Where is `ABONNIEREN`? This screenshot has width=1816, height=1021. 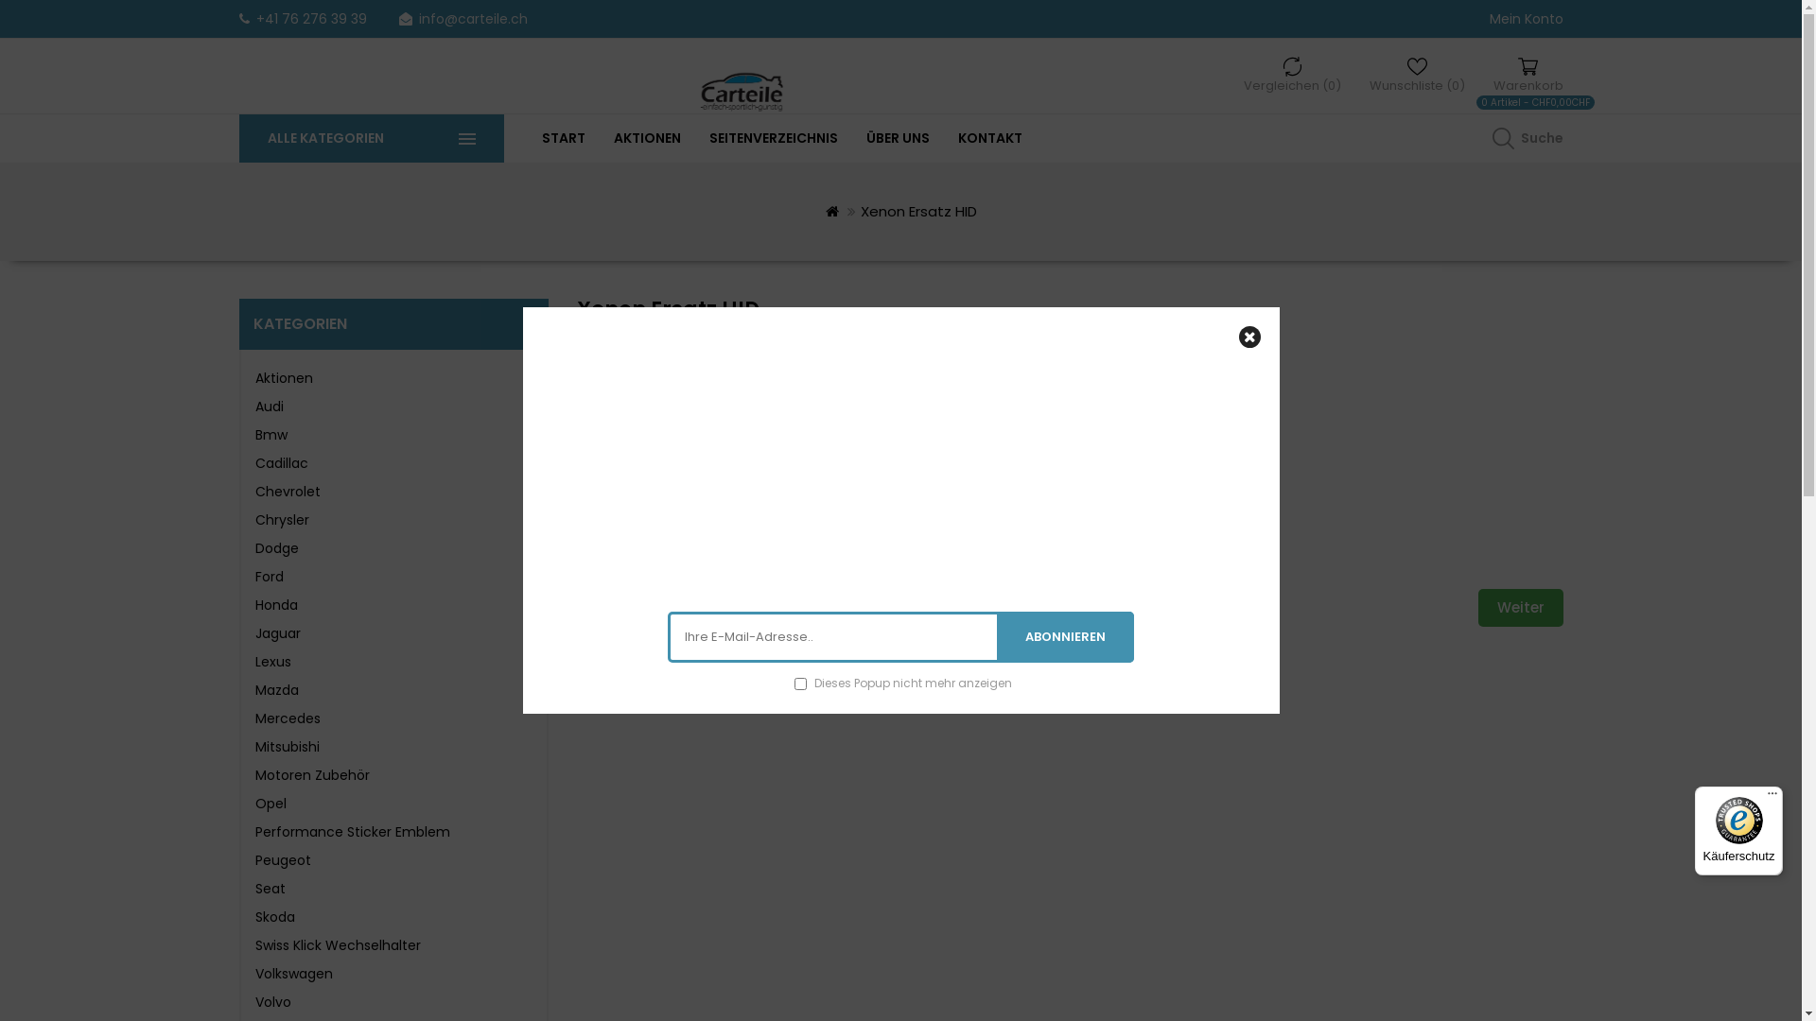
ABONNIEREN is located at coordinates (1065, 637).